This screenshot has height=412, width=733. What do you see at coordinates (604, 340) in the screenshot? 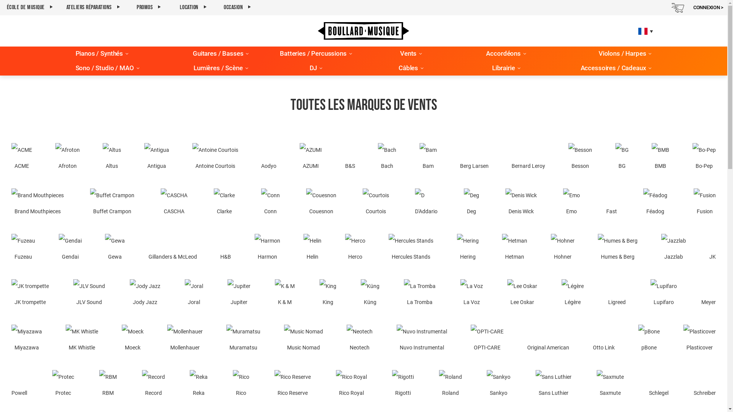
I see `Otto Link` at bounding box center [604, 340].